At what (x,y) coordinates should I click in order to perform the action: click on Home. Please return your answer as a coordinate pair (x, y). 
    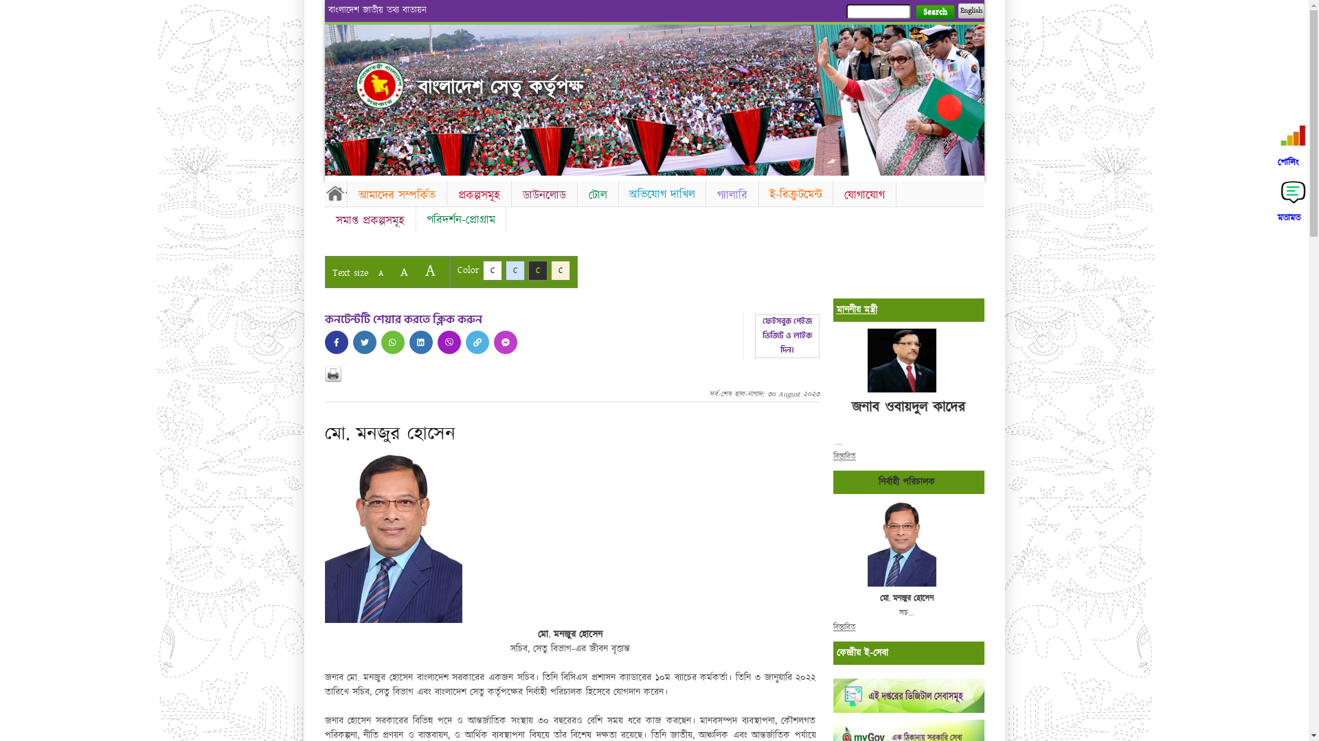
    Looking at the image, I should click on (380, 85).